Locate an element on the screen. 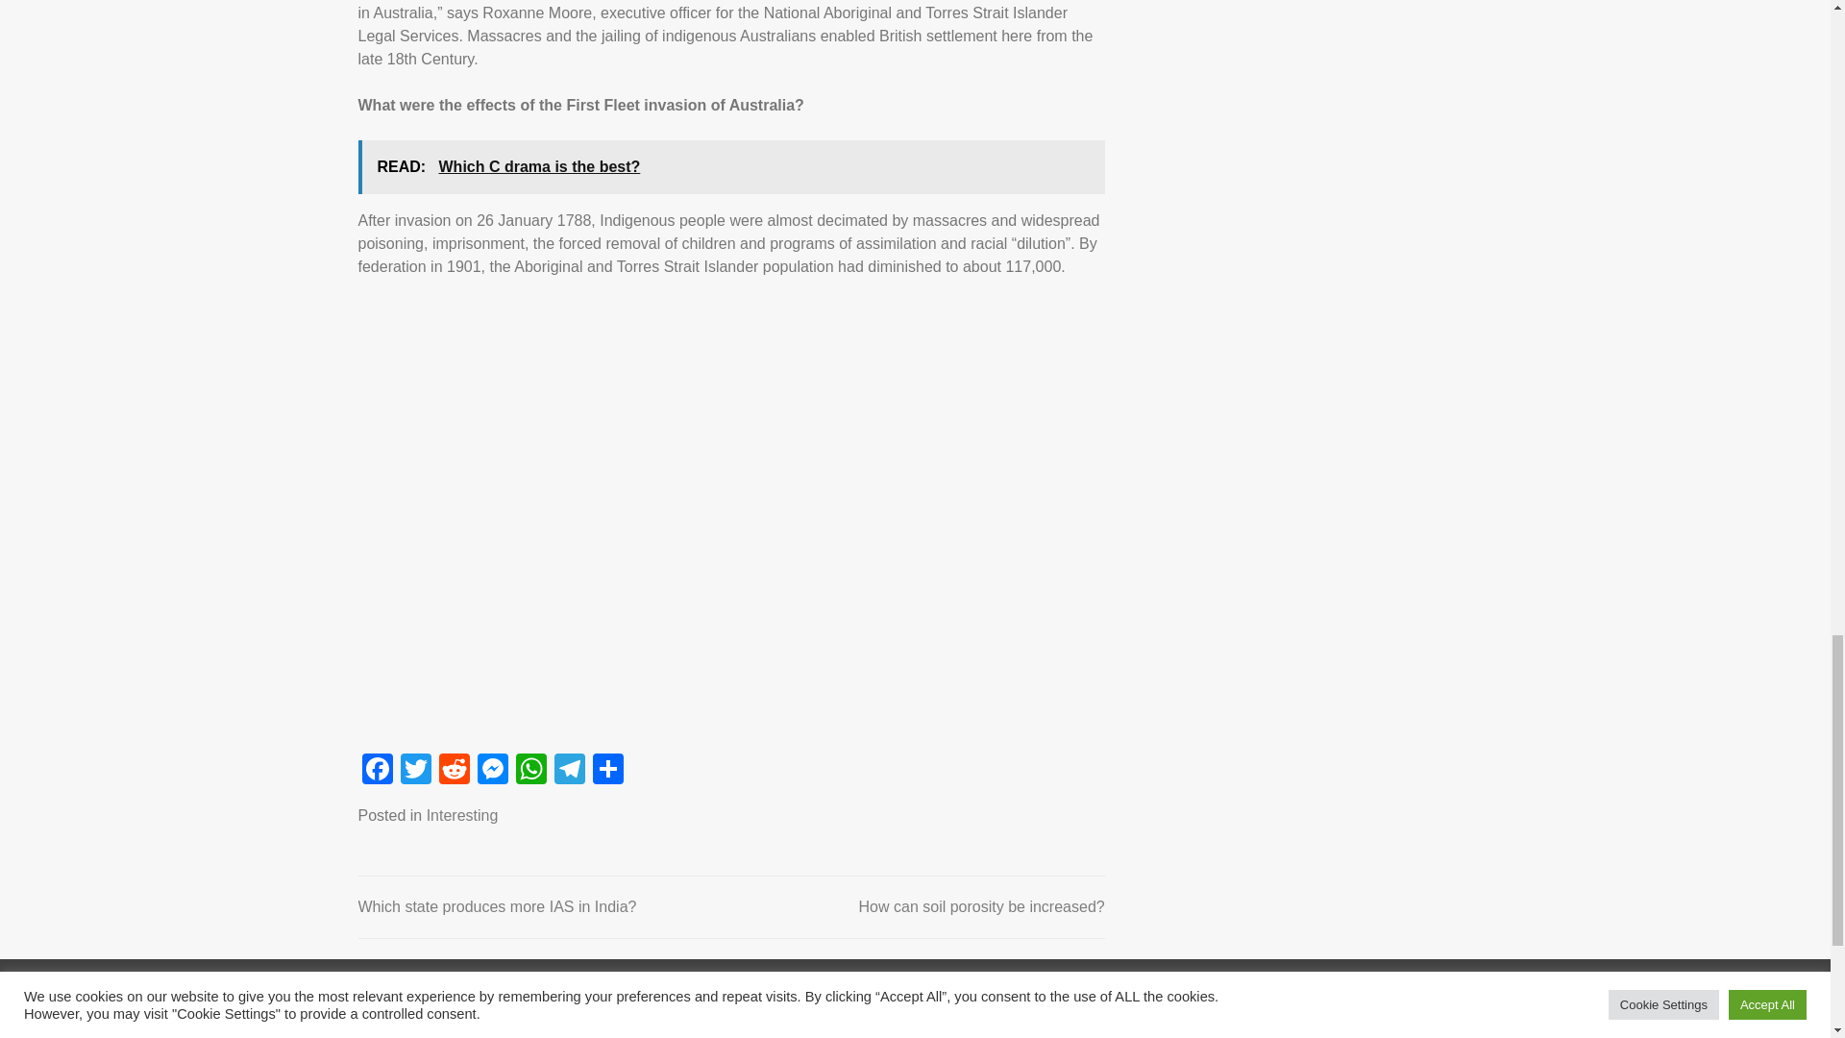  How can soil porosity be increased? is located at coordinates (982, 906).